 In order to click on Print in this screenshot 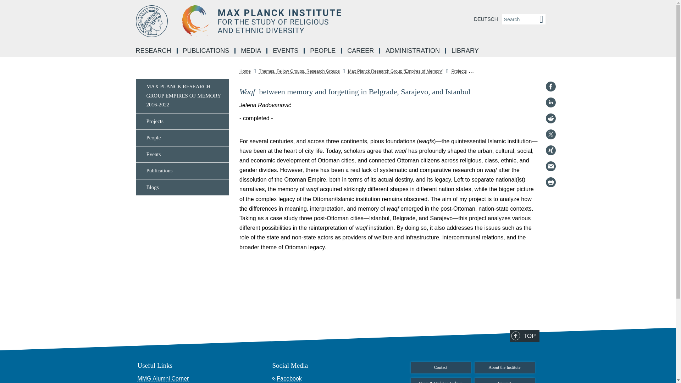, I will do `click(550, 182)`.